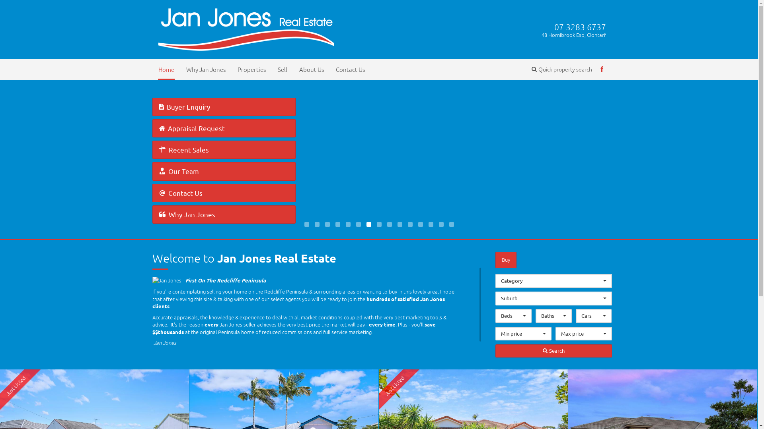  Describe the element at coordinates (224, 214) in the screenshot. I see `Why Jan Jones` at that location.